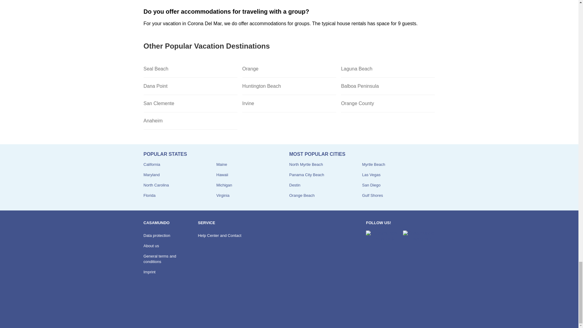 This screenshot has height=328, width=583. What do you see at coordinates (388, 69) in the screenshot?
I see `Laguna Beach` at bounding box center [388, 69].